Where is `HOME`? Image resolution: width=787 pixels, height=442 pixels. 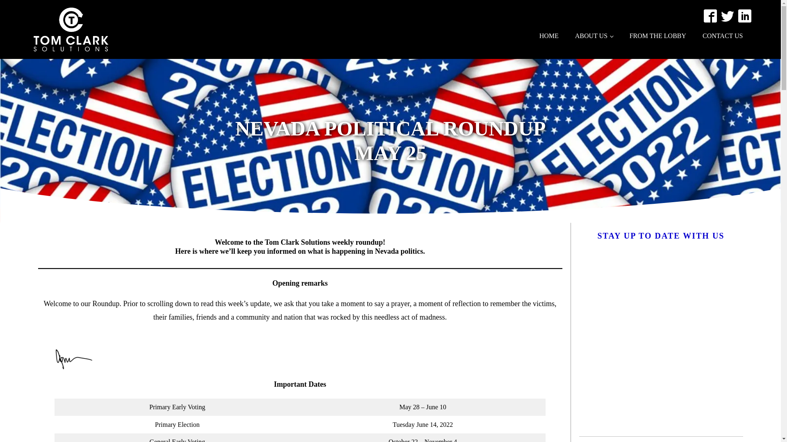
HOME is located at coordinates (549, 36).